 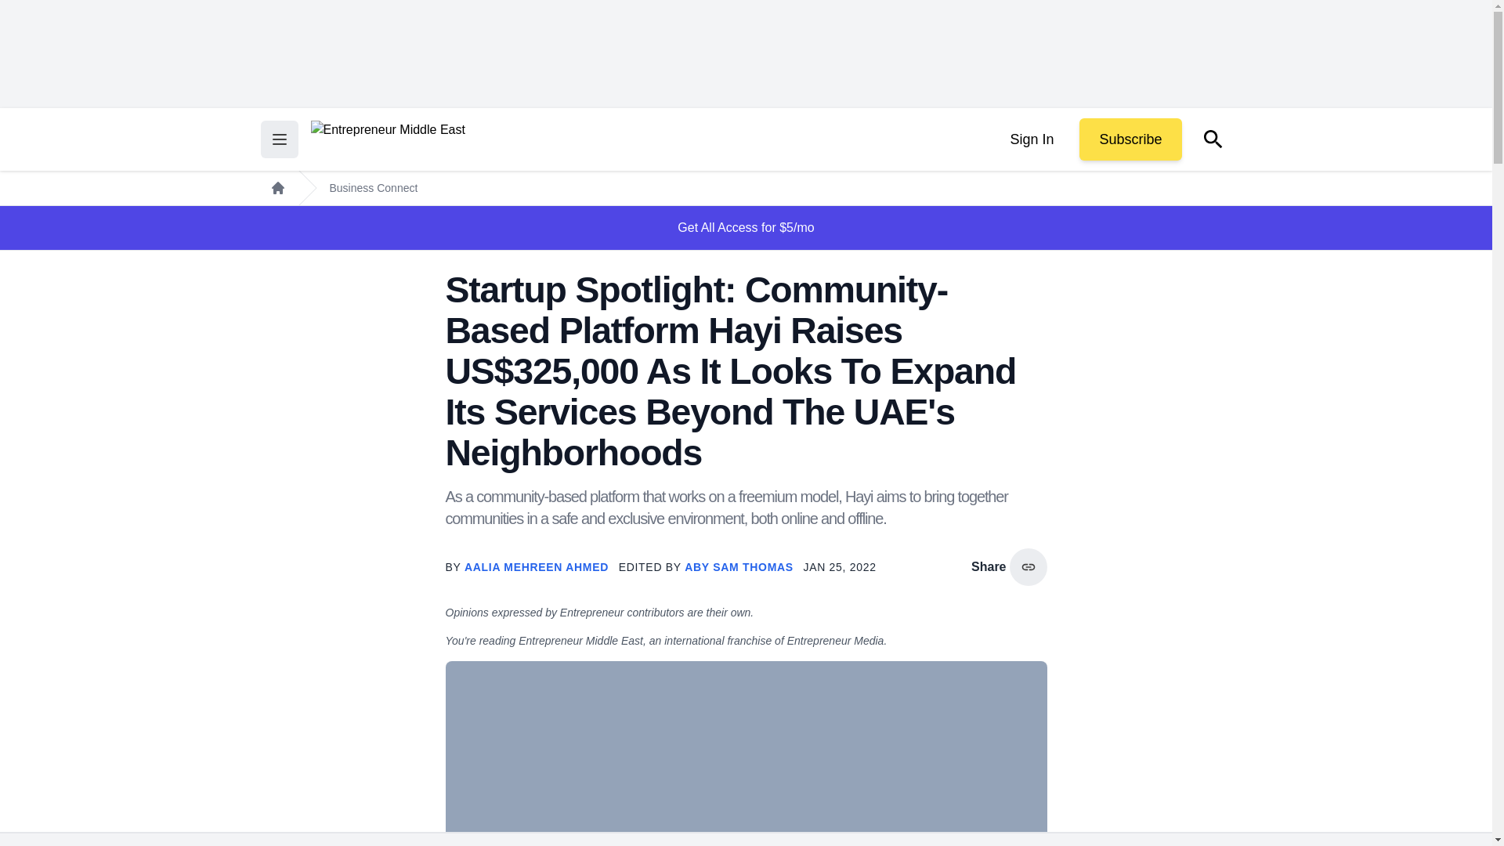 I want to click on Return to the home page, so click(x=387, y=139).